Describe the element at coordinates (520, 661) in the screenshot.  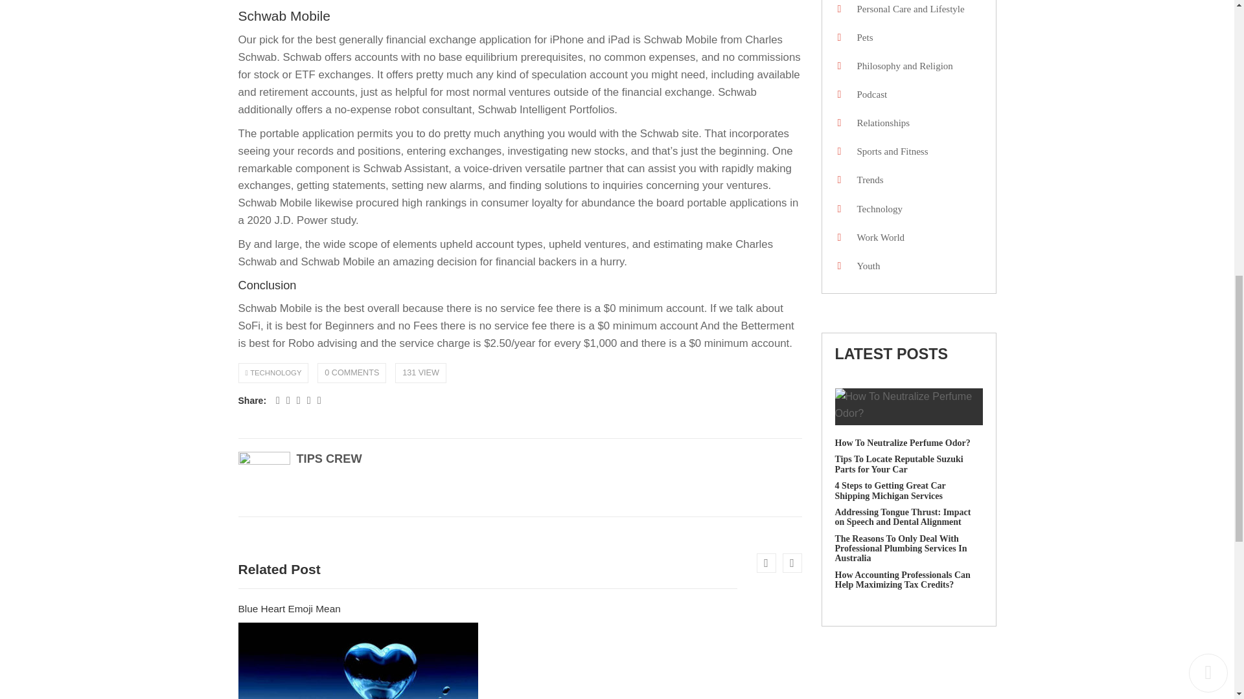
I see `Blue Heart Emoji Mean` at that location.